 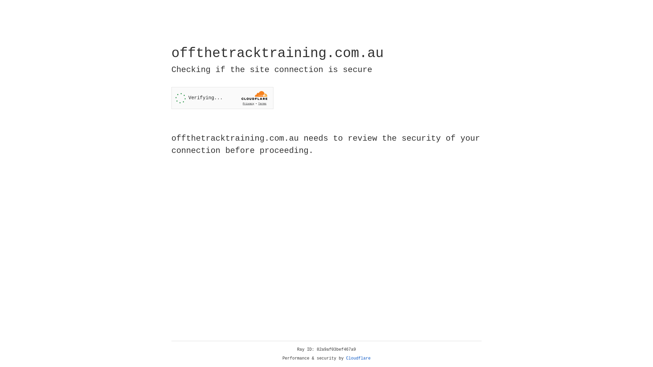 I want to click on Widget containing a Cloudflare security challenge, so click(x=222, y=98).